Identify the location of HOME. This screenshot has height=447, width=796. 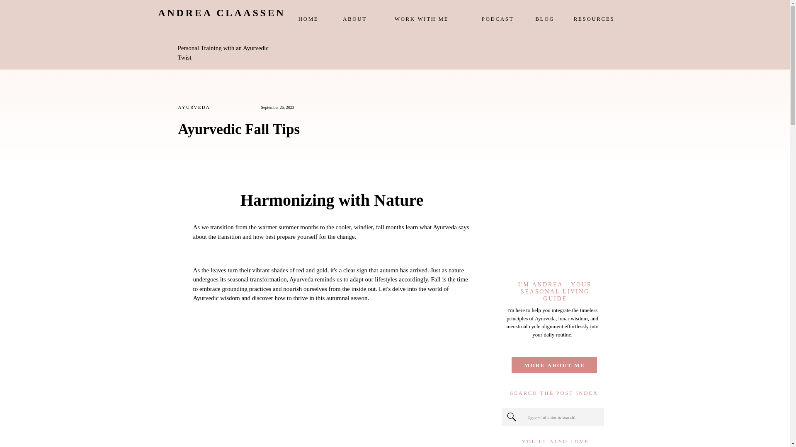
(308, 19).